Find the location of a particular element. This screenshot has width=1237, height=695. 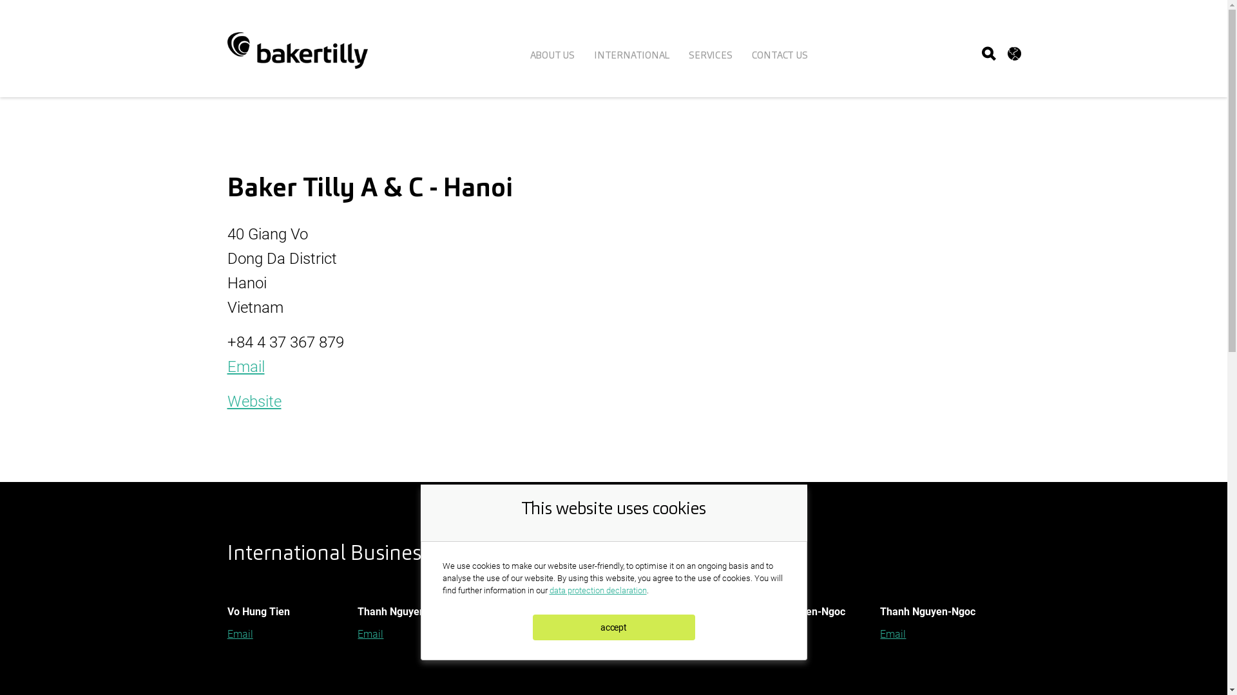

Email is located at coordinates (763, 635).